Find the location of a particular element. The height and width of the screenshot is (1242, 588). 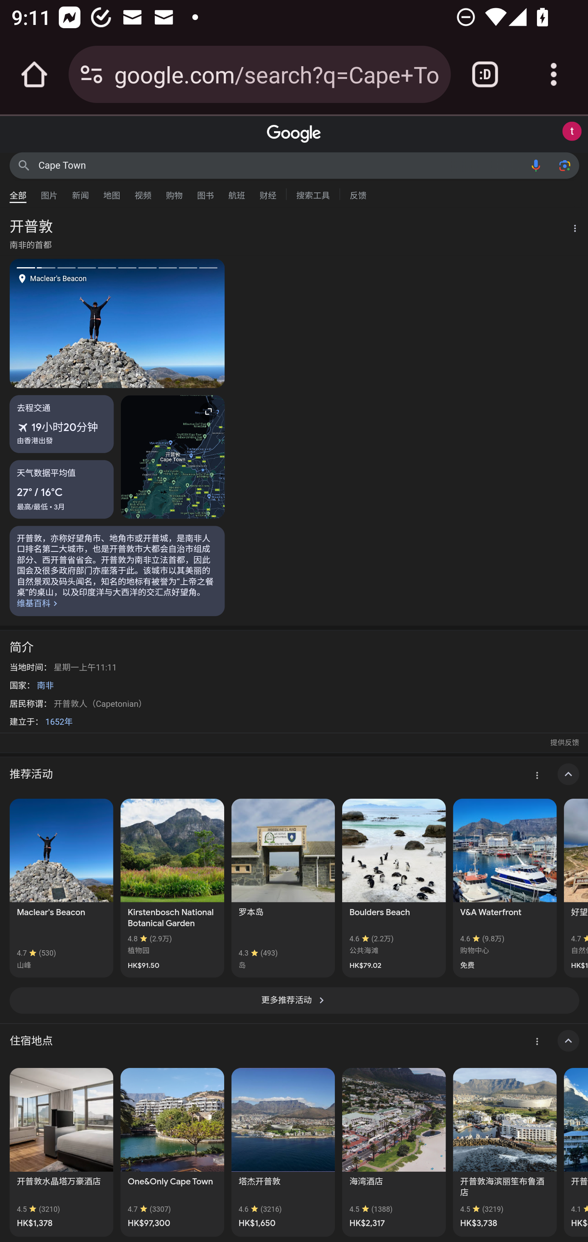

塔杰开普敦 4.6 评分为 4.6 星（最高 5 星）， (3216) HK$1,650 is located at coordinates (283, 1152).